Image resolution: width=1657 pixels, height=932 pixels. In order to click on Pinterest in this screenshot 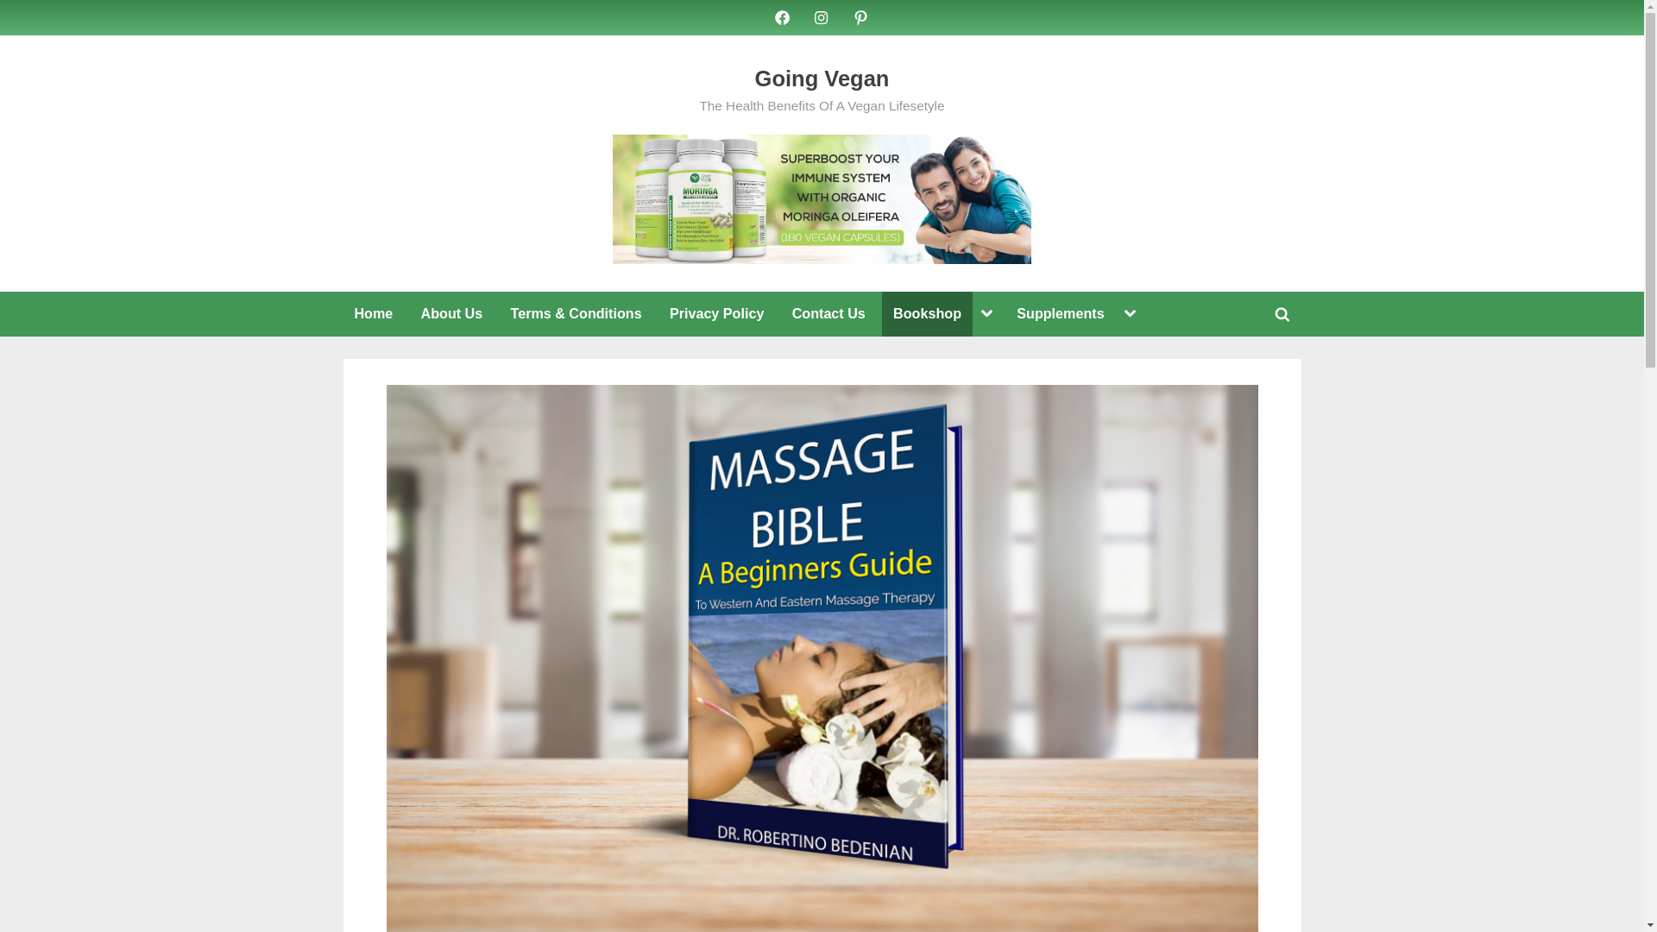, I will do `click(860, 16)`.